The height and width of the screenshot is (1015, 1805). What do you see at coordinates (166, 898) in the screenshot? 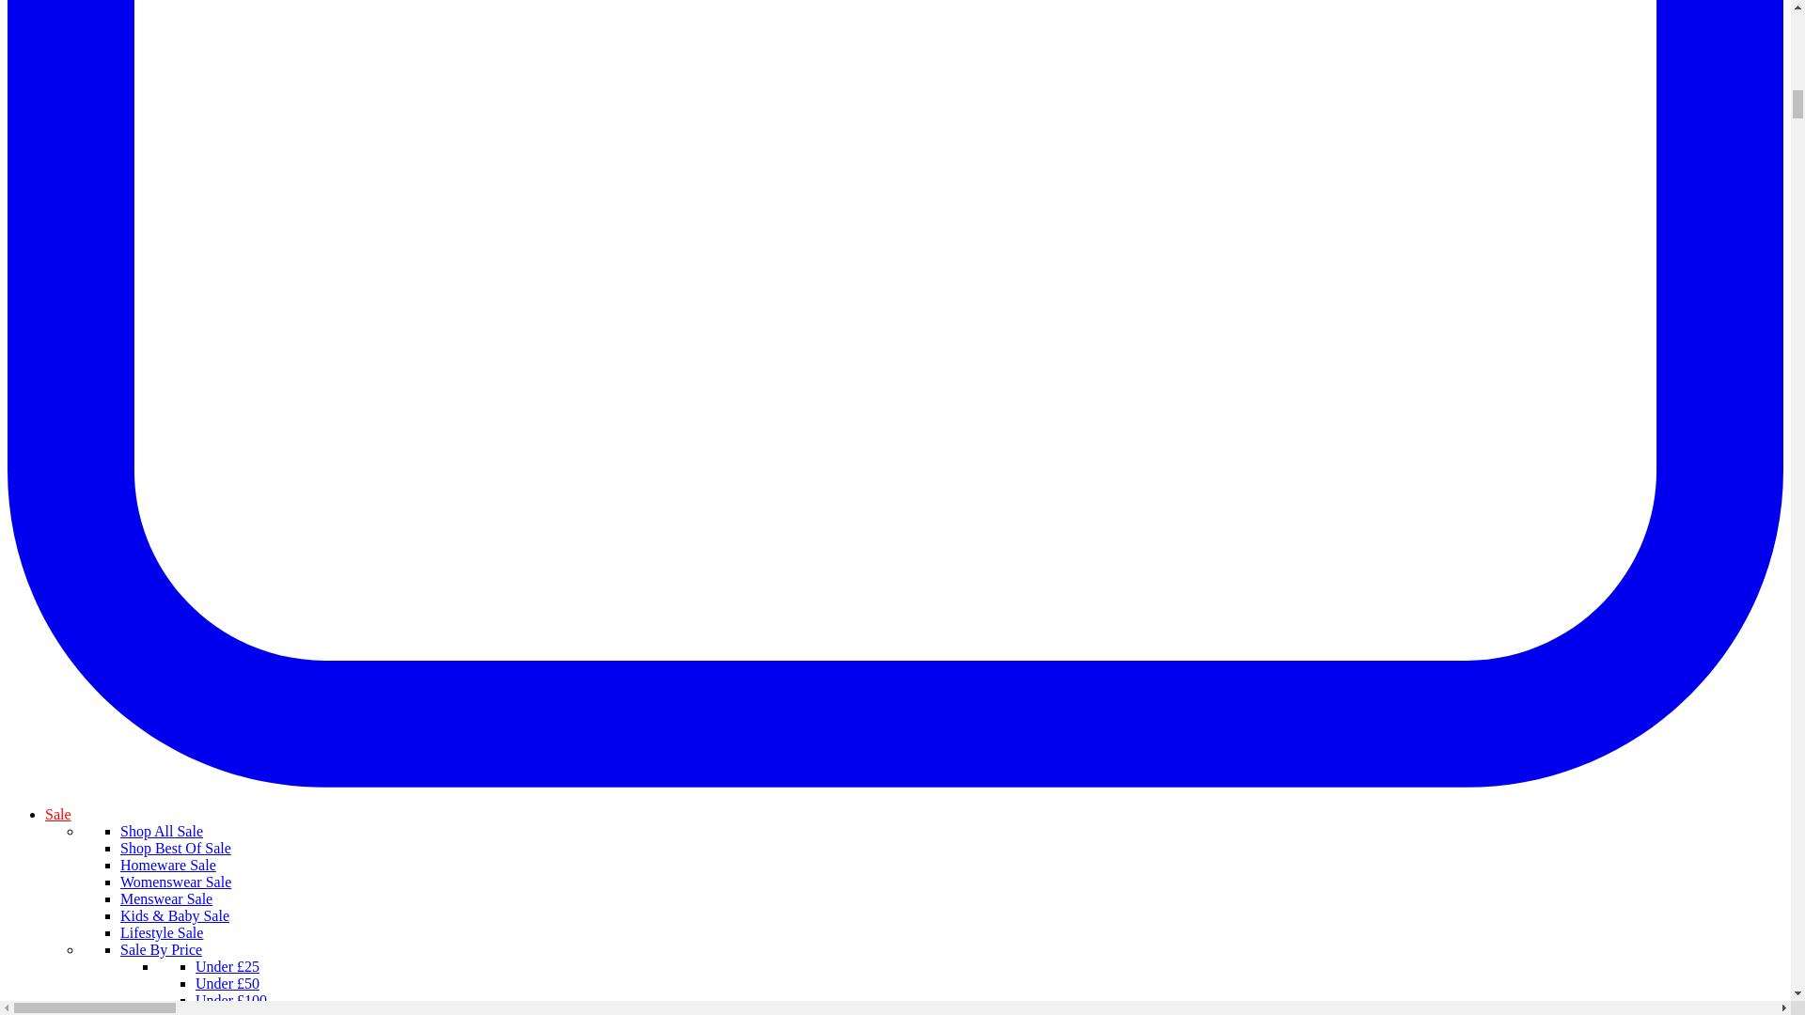
I see `Menswear Sale` at bounding box center [166, 898].